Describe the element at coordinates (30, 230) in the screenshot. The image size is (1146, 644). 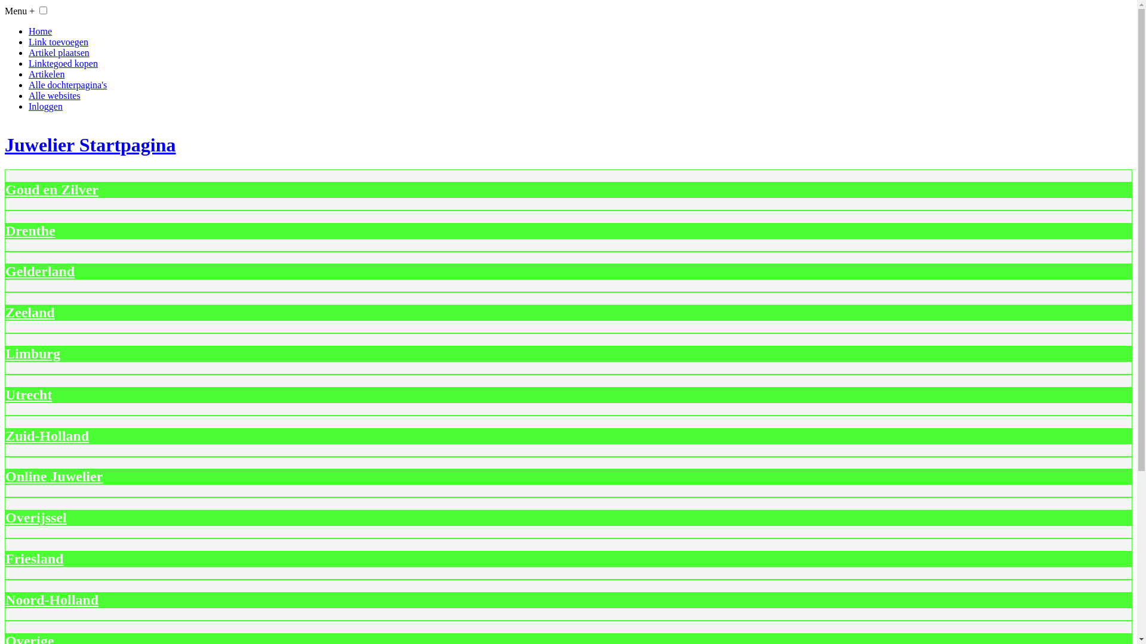
I see `Drenthe` at that location.